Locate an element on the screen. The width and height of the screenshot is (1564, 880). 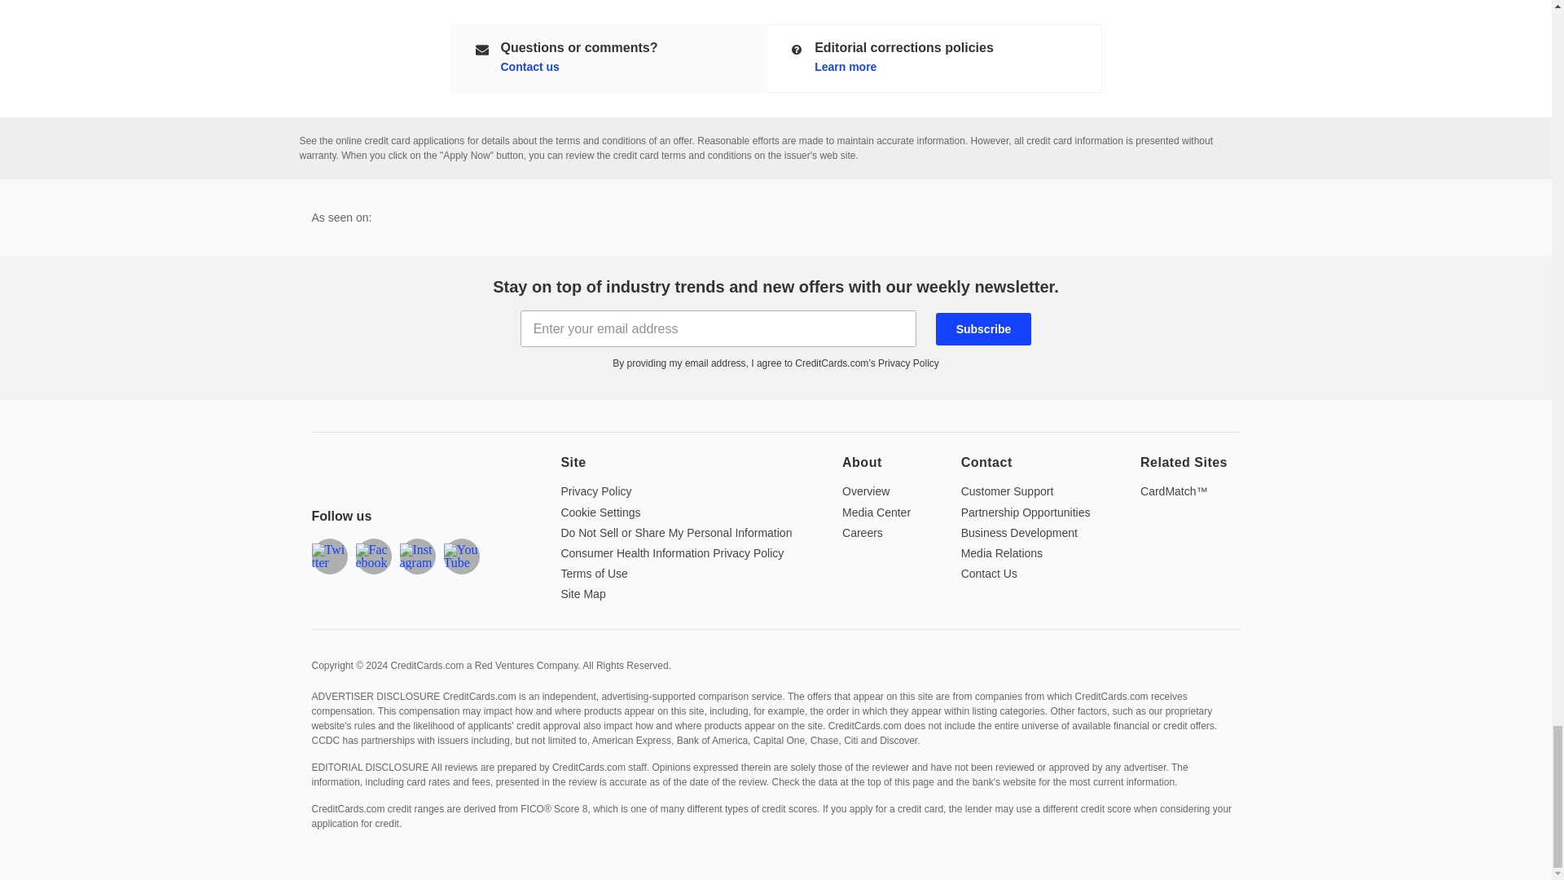
Twitter is located at coordinates (329, 556).